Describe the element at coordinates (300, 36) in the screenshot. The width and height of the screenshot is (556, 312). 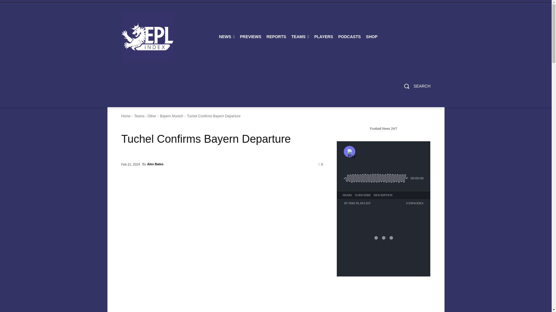
I see `TEAMS` at that location.